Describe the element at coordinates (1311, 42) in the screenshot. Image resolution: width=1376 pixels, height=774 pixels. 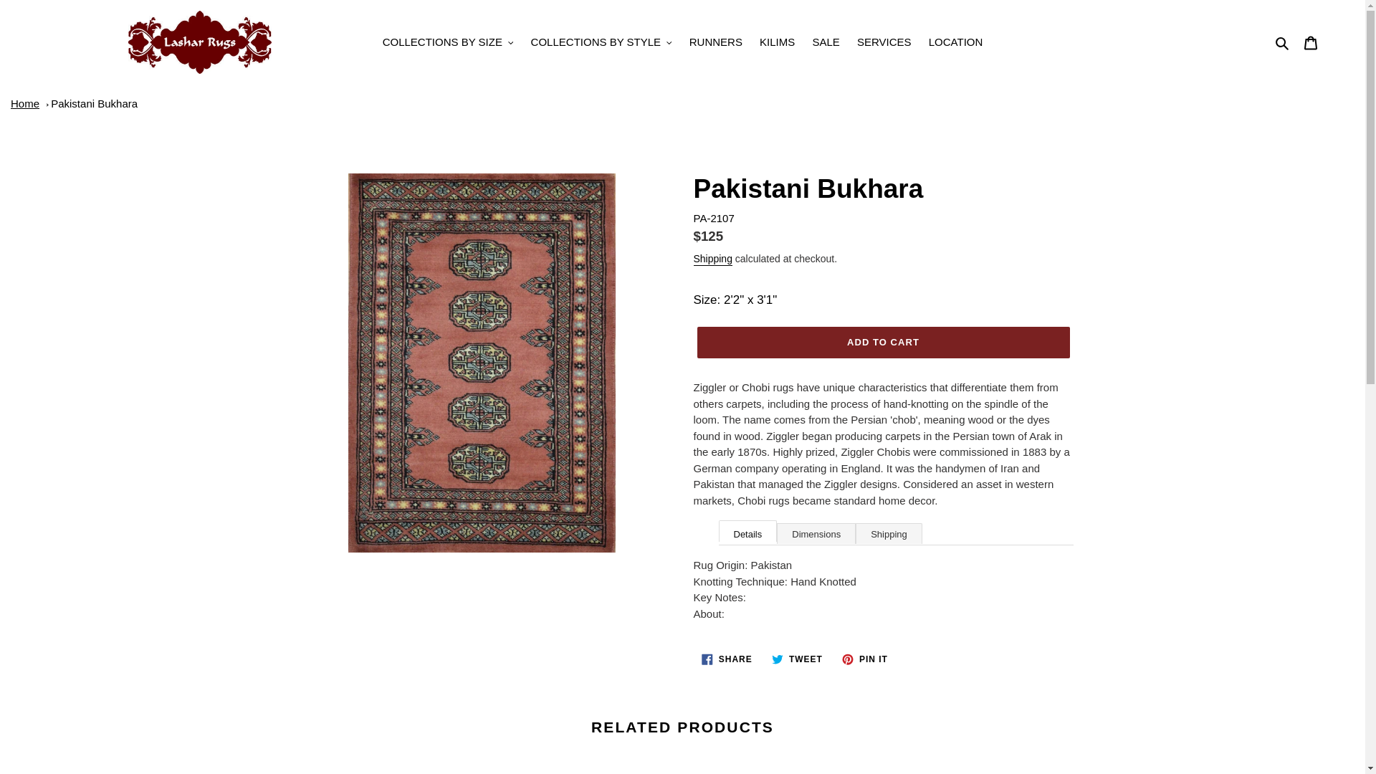
I see `Cart` at that location.